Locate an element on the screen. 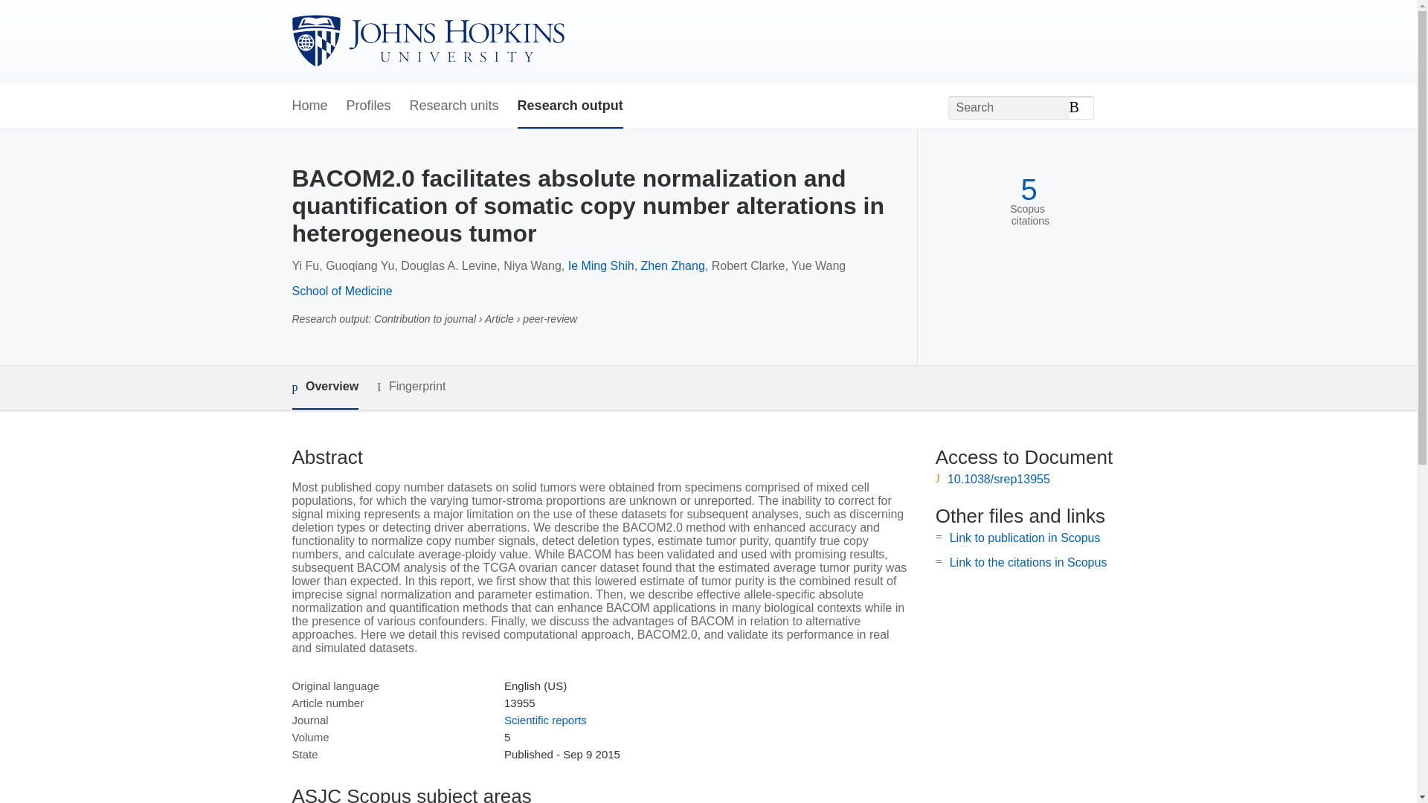  Overview is located at coordinates (324, 387).